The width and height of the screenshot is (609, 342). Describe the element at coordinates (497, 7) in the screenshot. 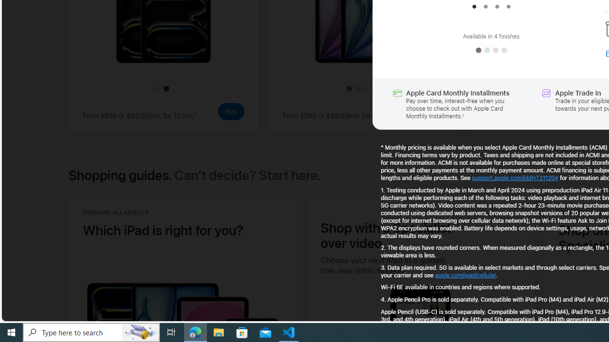

I see `Item 3` at that location.